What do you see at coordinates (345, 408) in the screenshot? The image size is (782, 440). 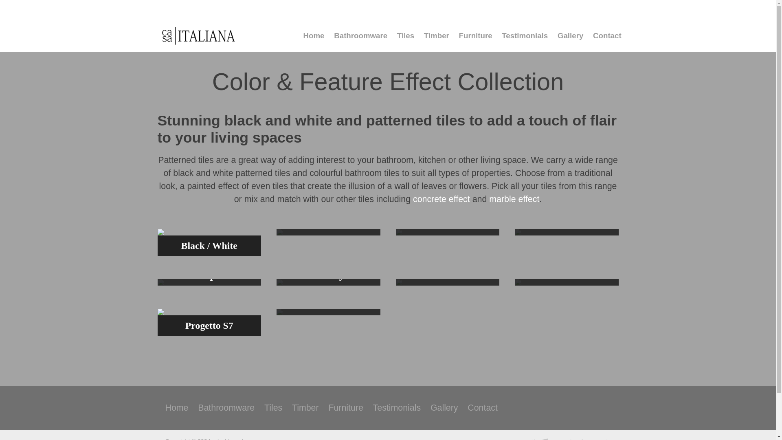 I see `Furniture` at bounding box center [345, 408].